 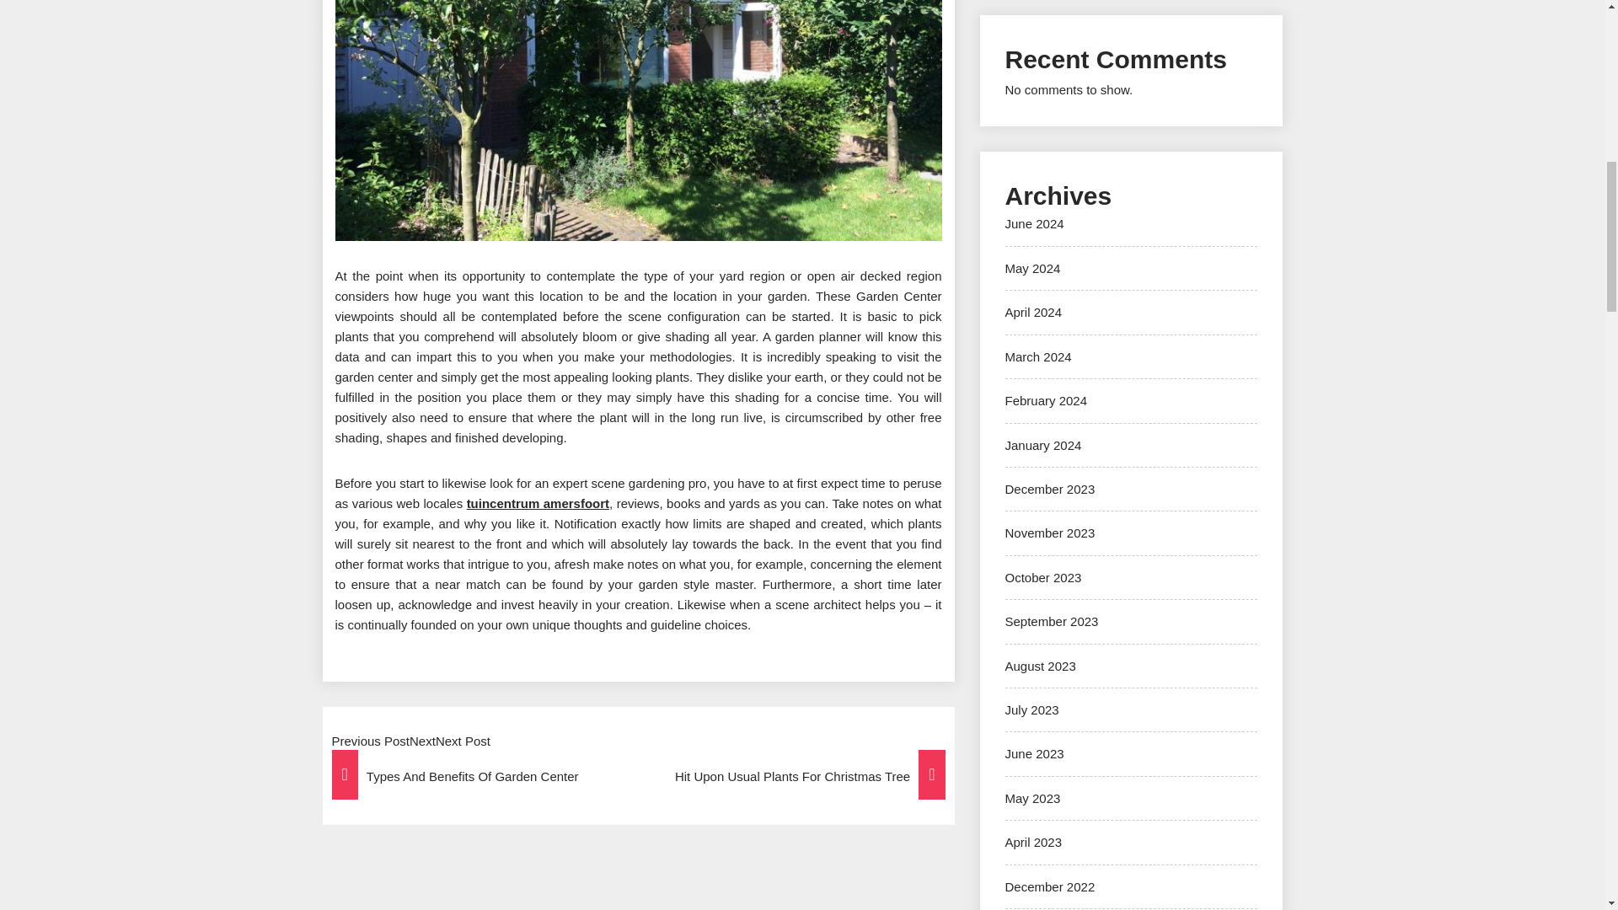 I want to click on October 2023, so click(x=1042, y=578).